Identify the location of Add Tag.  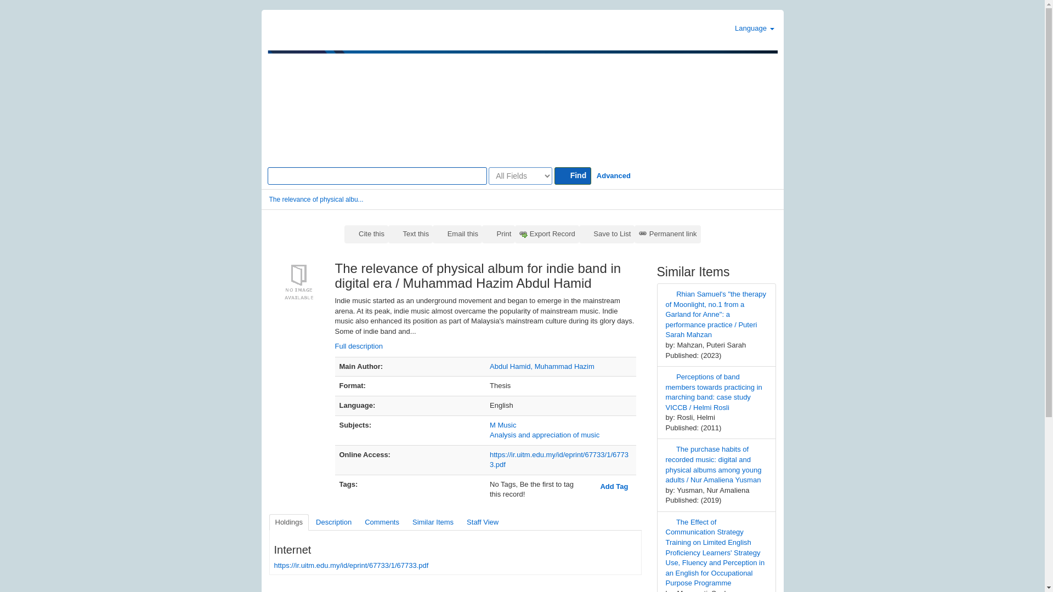
(609, 486).